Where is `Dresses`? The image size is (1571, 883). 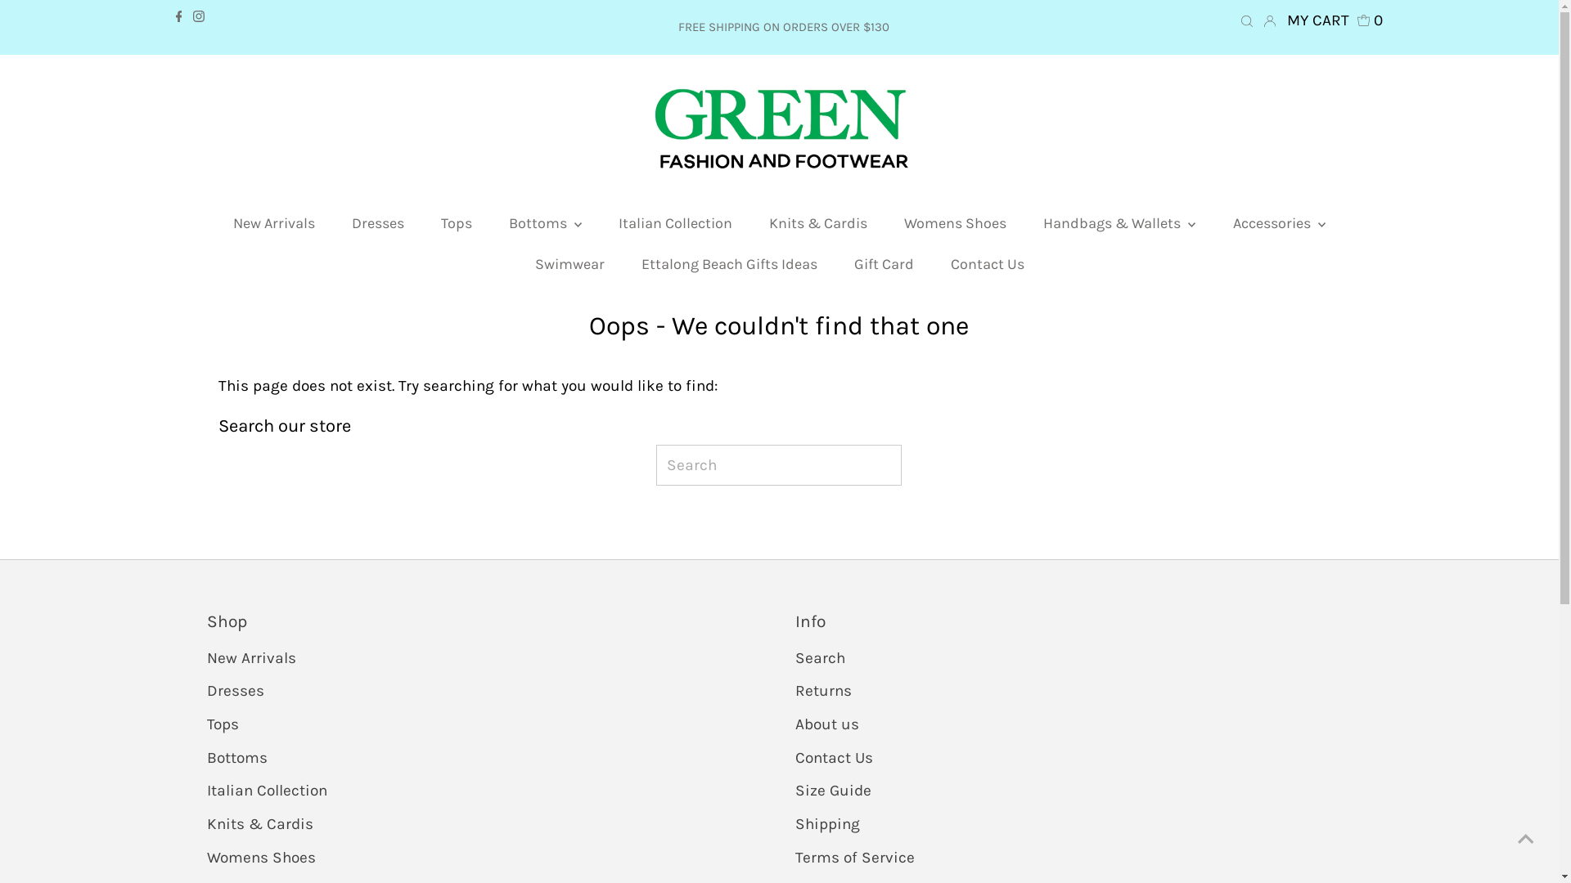 Dresses is located at coordinates (378, 223).